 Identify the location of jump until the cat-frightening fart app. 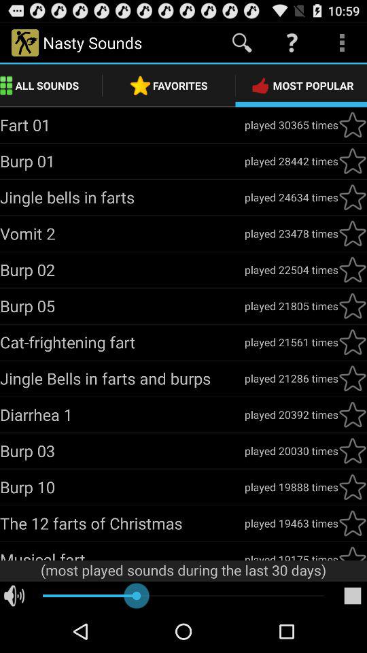
(122, 341).